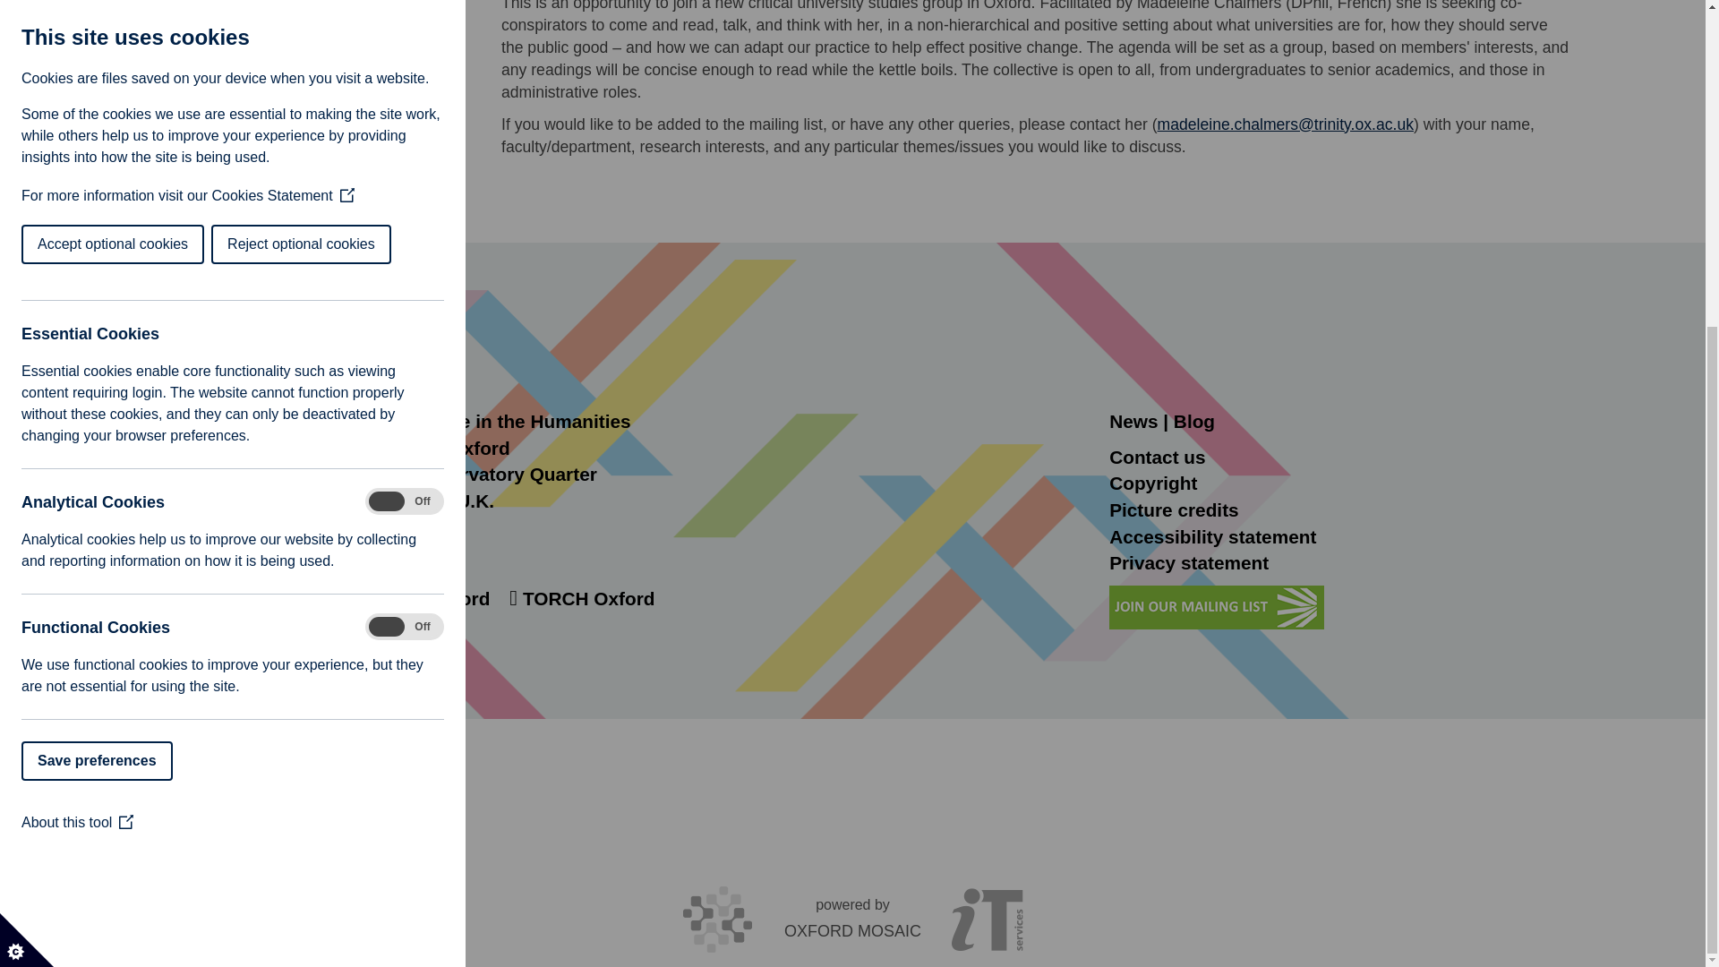 The image size is (1719, 967). What do you see at coordinates (297, 104) in the screenshot?
I see `Call for papers` at bounding box center [297, 104].